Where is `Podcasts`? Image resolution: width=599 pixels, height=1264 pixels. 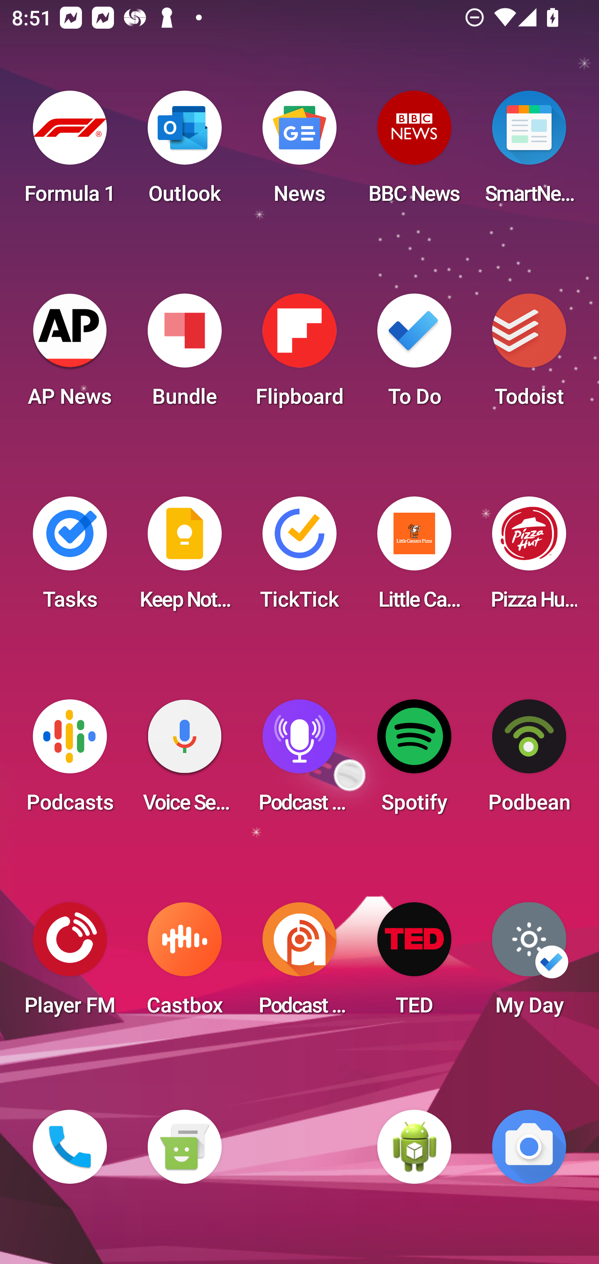 Podcasts is located at coordinates (70, 761).